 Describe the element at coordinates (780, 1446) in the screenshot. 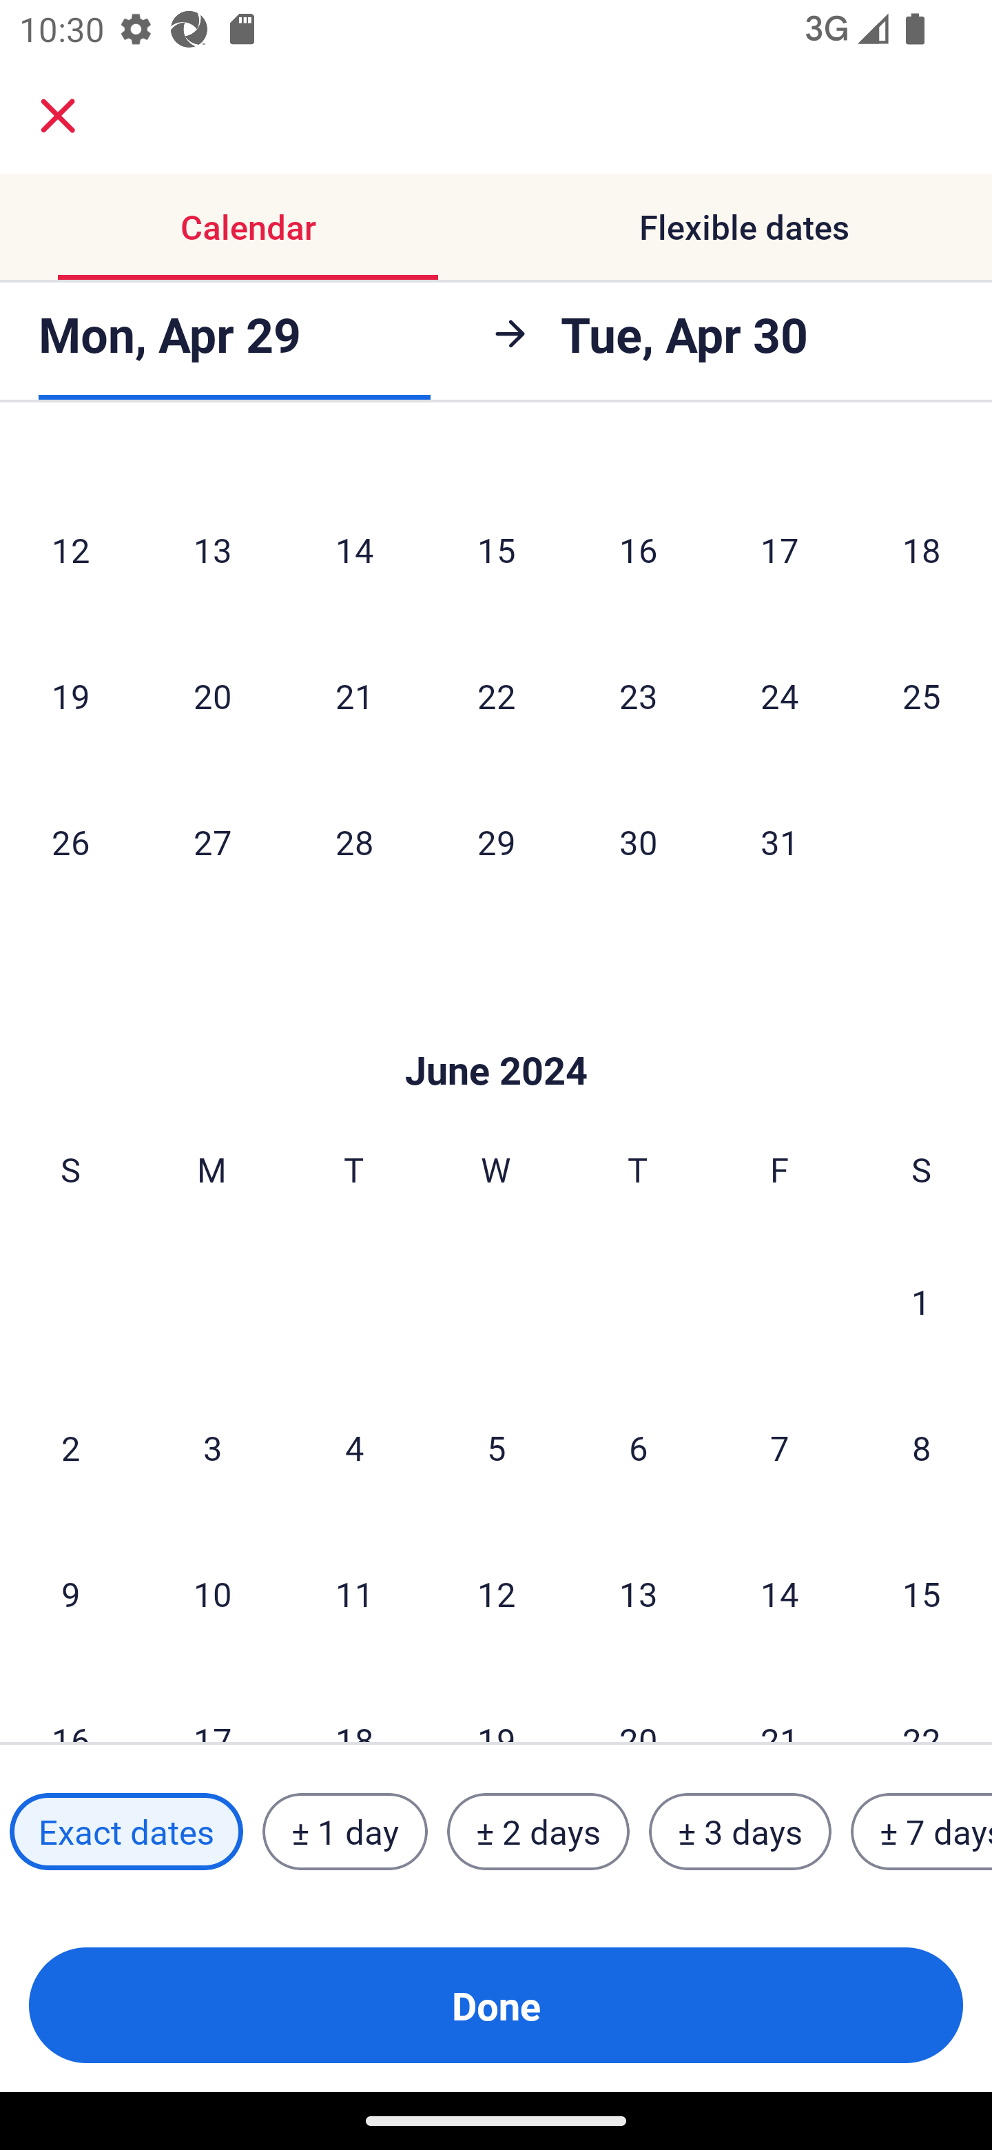

I see `7 Friday, June 7, 2024` at that location.